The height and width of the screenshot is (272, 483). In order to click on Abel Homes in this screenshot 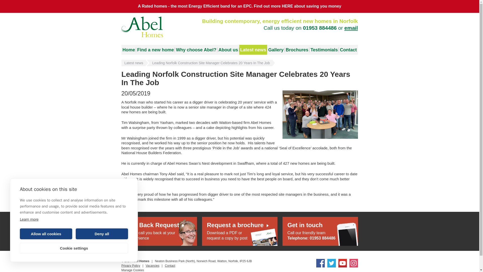, I will do `click(320, 263)`.